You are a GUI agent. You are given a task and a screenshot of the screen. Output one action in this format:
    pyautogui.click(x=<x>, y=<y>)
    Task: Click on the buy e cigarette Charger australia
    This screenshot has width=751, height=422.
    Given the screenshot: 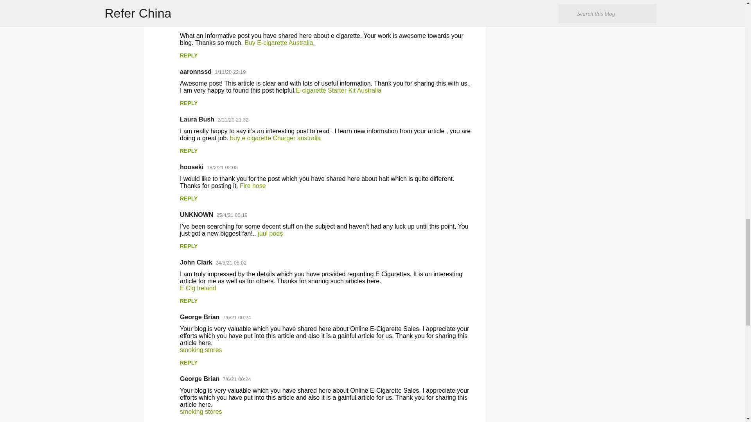 What is the action you would take?
    pyautogui.click(x=275, y=138)
    